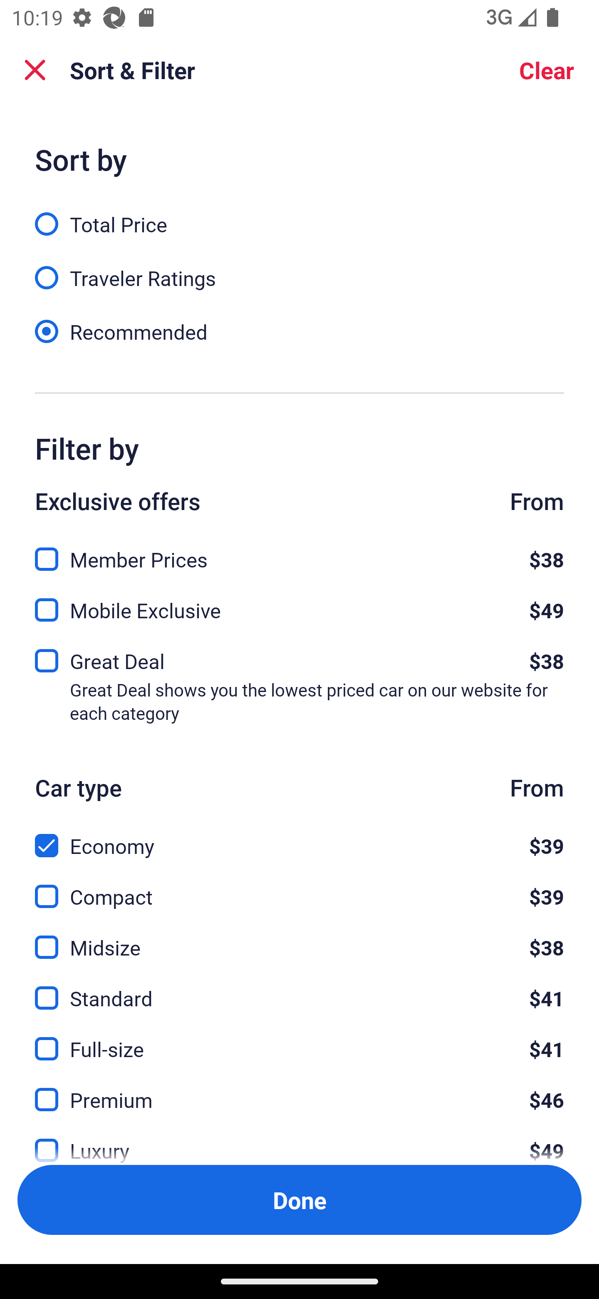 The height and width of the screenshot is (1299, 599). Describe the element at coordinates (299, 887) in the screenshot. I see `Compact, $39 Compact $39` at that location.